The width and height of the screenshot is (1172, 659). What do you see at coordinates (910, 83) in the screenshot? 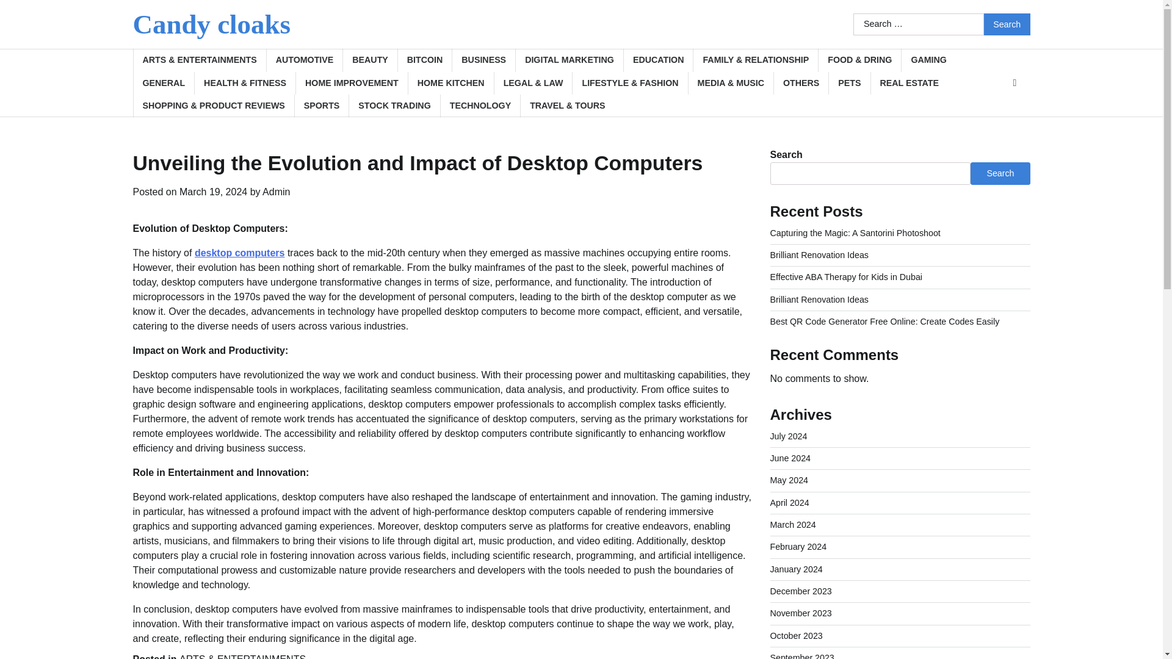
I see `REAL ESTATE` at bounding box center [910, 83].